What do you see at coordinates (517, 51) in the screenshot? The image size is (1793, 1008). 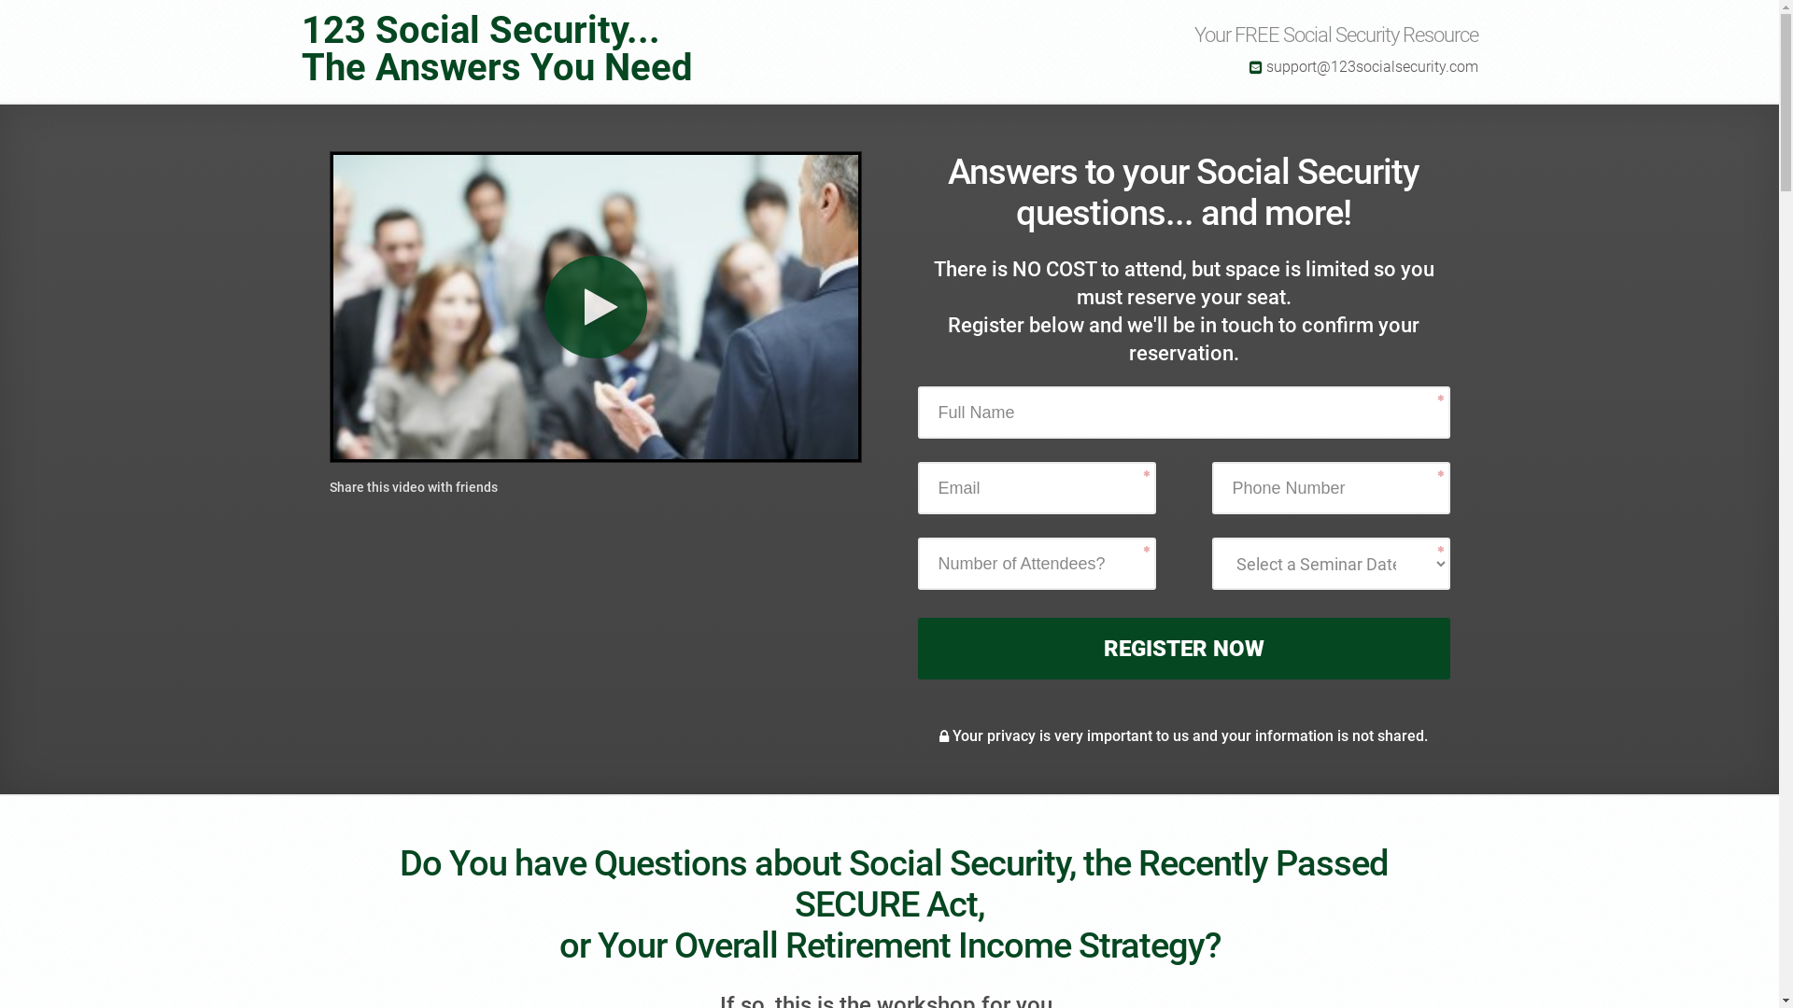 I see `123 Social Security...
The Answers You Need` at bounding box center [517, 51].